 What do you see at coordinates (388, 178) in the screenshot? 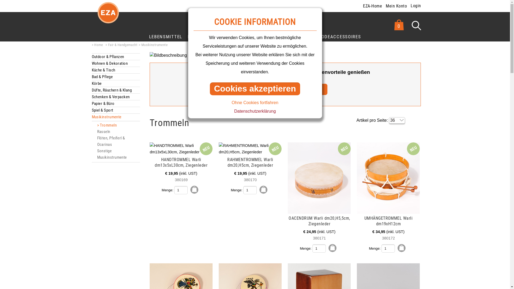
I see `Artikeldetails anzeigen` at bounding box center [388, 178].